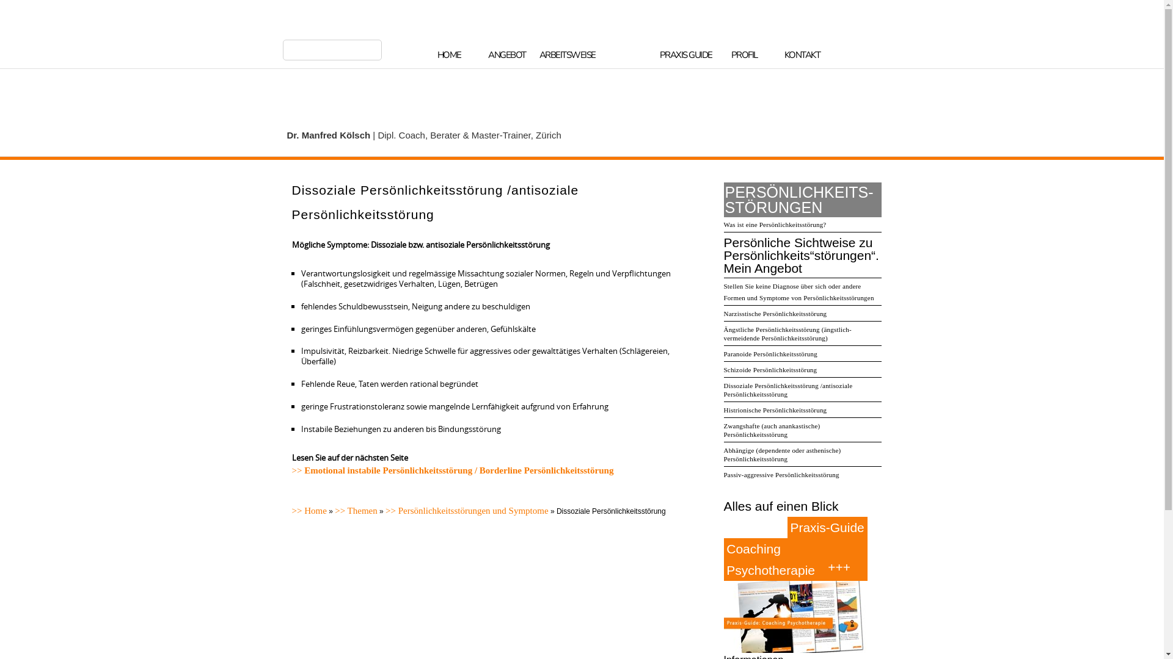 Image resolution: width=1173 pixels, height=659 pixels. What do you see at coordinates (627, 56) in the screenshot?
I see `THEMEN` at bounding box center [627, 56].